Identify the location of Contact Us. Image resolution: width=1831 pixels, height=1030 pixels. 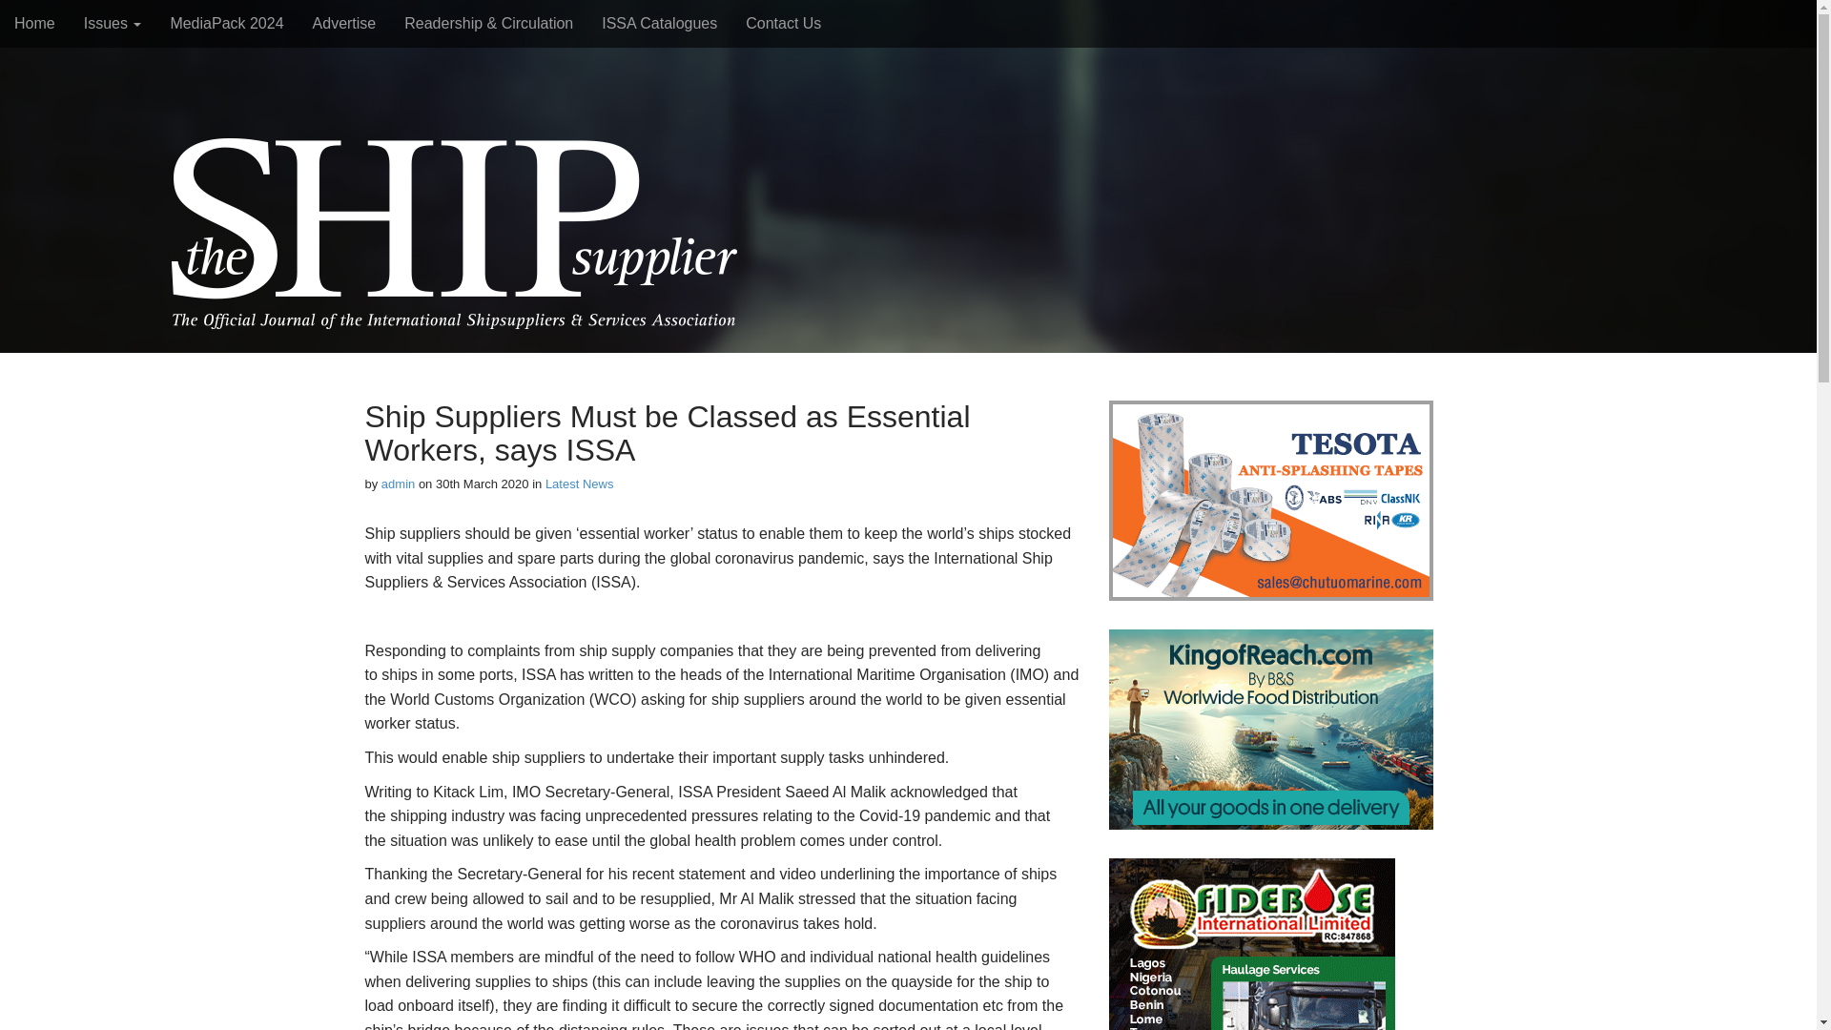
(782, 23).